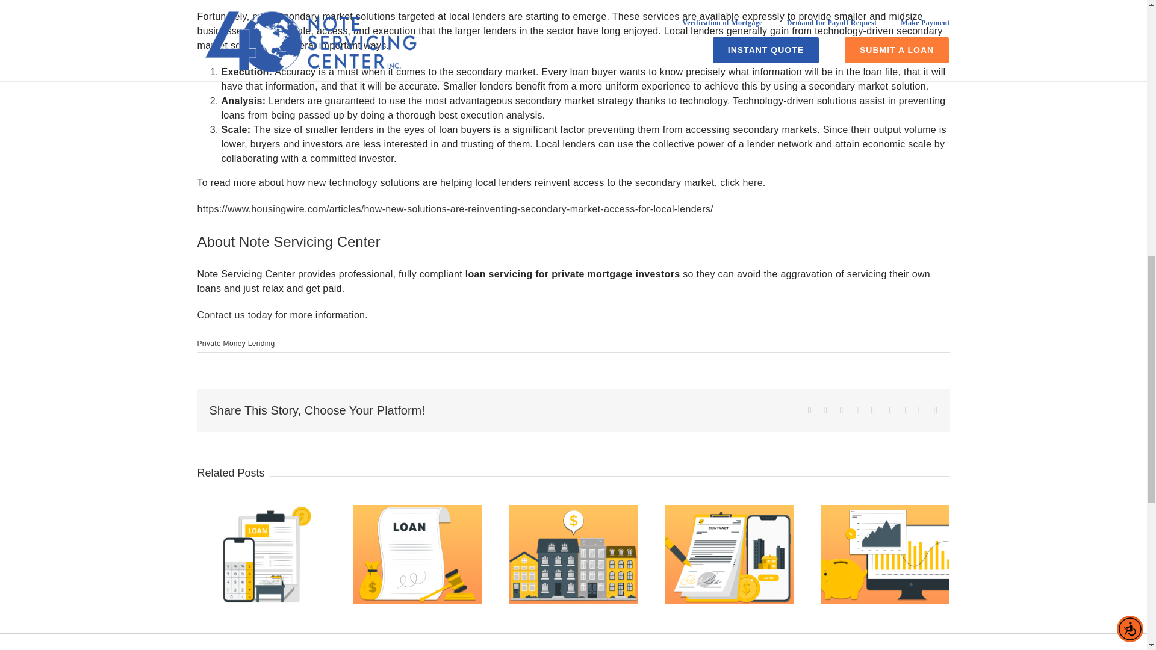 This screenshot has width=1156, height=650. I want to click on Reddit, so click(841, 410).